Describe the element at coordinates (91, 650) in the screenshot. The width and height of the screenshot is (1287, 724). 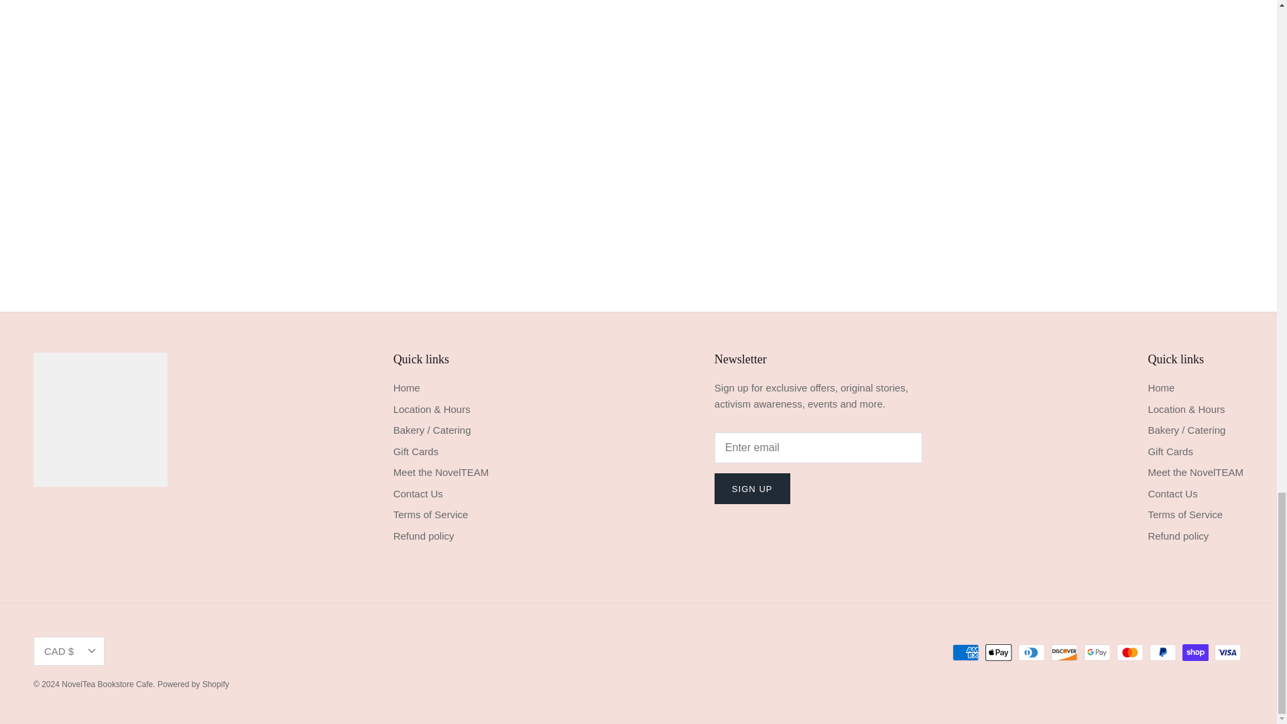
I see `Down` at that location.